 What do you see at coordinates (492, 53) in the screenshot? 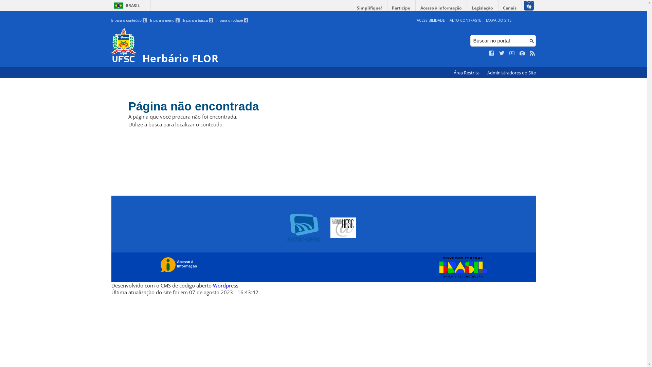
I see `Curta no Facebook` at bounding box center [492, 53].